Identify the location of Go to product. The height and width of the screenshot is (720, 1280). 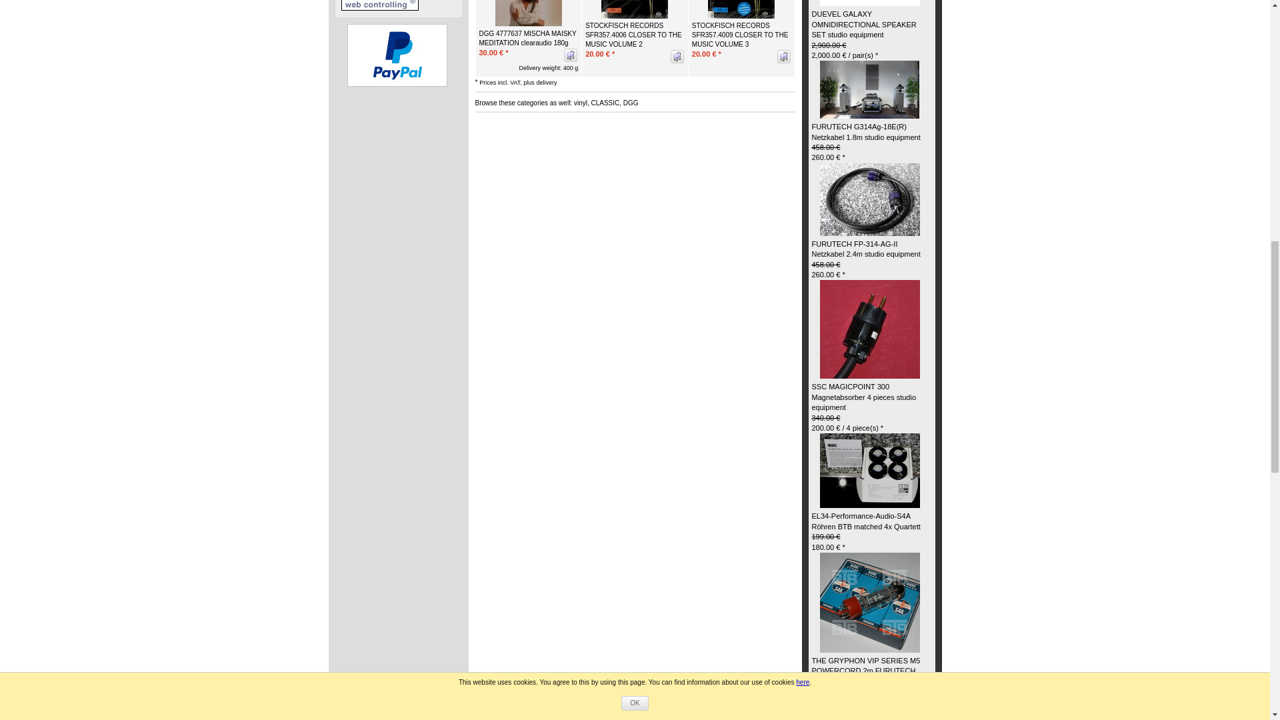
(870, 328).